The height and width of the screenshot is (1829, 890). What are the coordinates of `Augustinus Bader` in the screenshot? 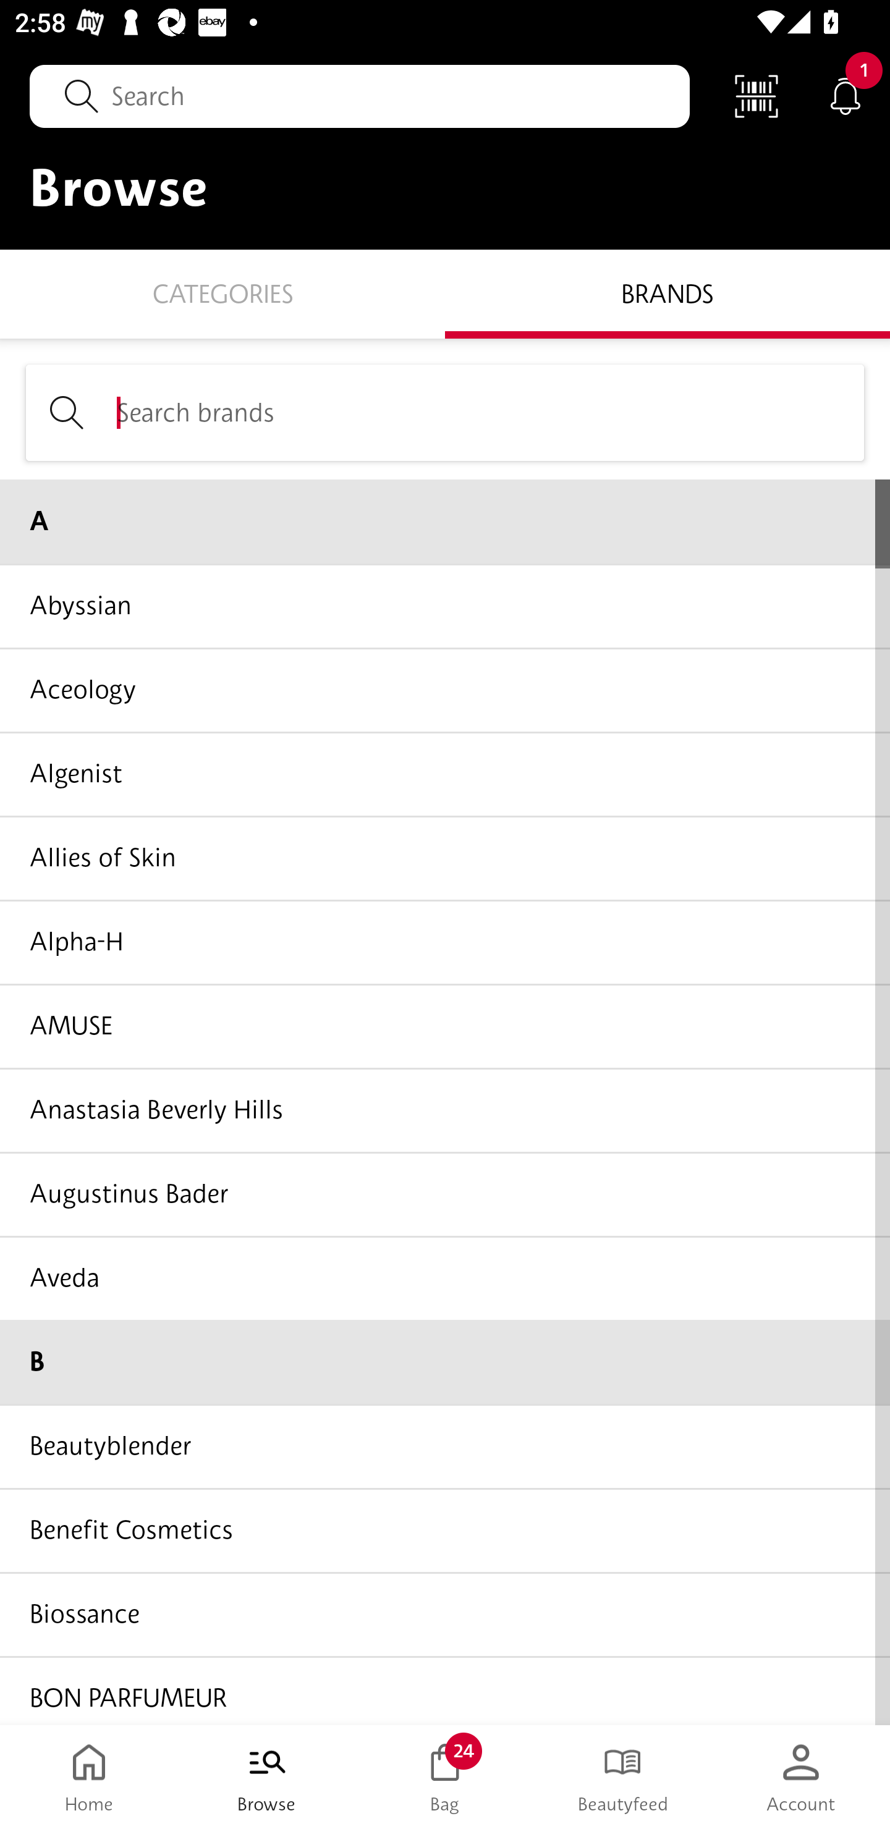 It's located at (445, 1194).